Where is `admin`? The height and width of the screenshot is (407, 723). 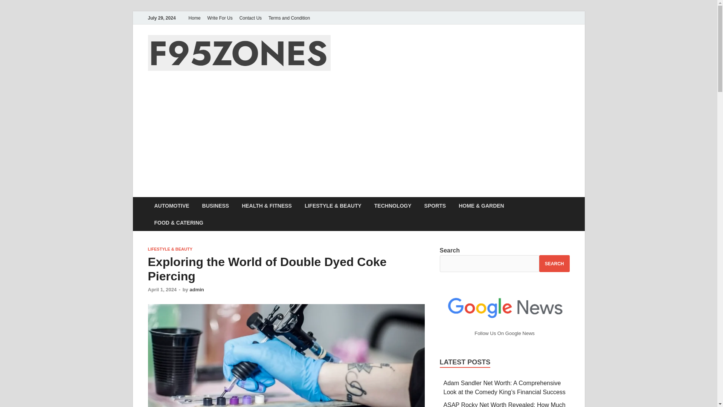 admin is located at coordinates (197, 289).